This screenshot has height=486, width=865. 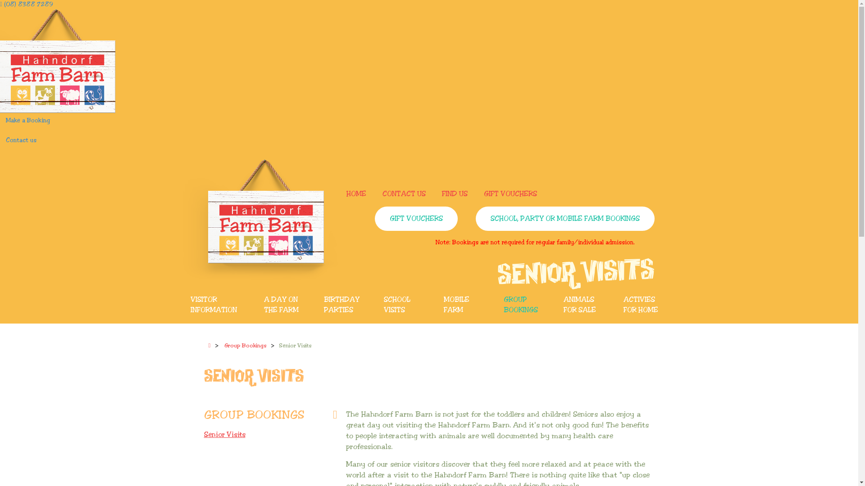 I want to click on HOME, so click(x=356, y=194).